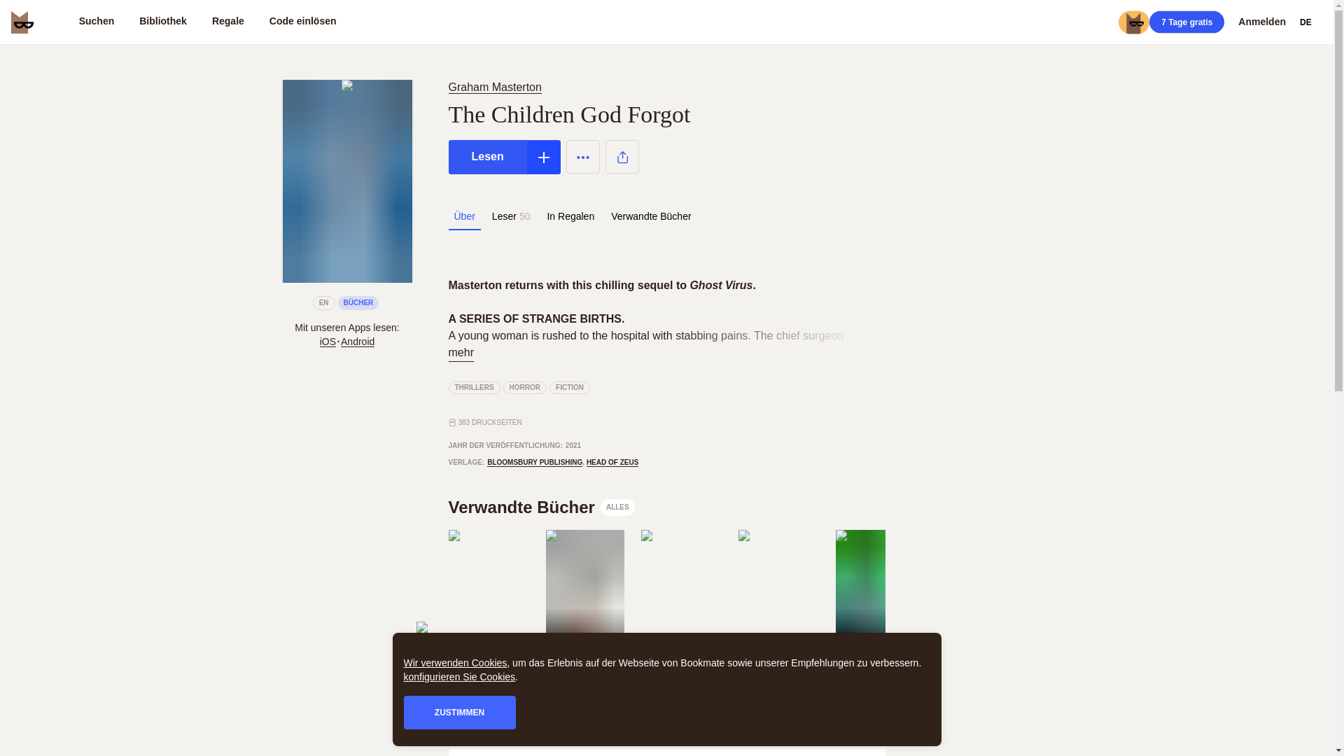  I want to click on Wir verwenden Cookies, so click(455, 662).